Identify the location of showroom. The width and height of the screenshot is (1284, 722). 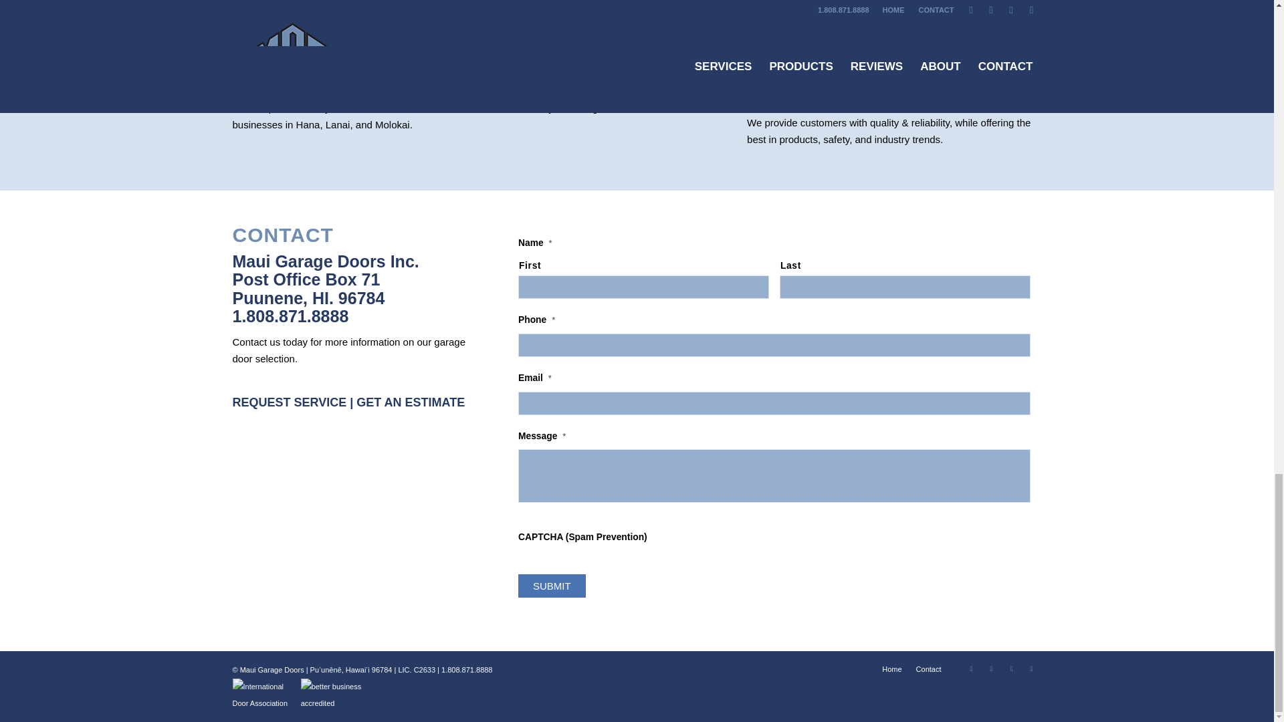
(496, 91).